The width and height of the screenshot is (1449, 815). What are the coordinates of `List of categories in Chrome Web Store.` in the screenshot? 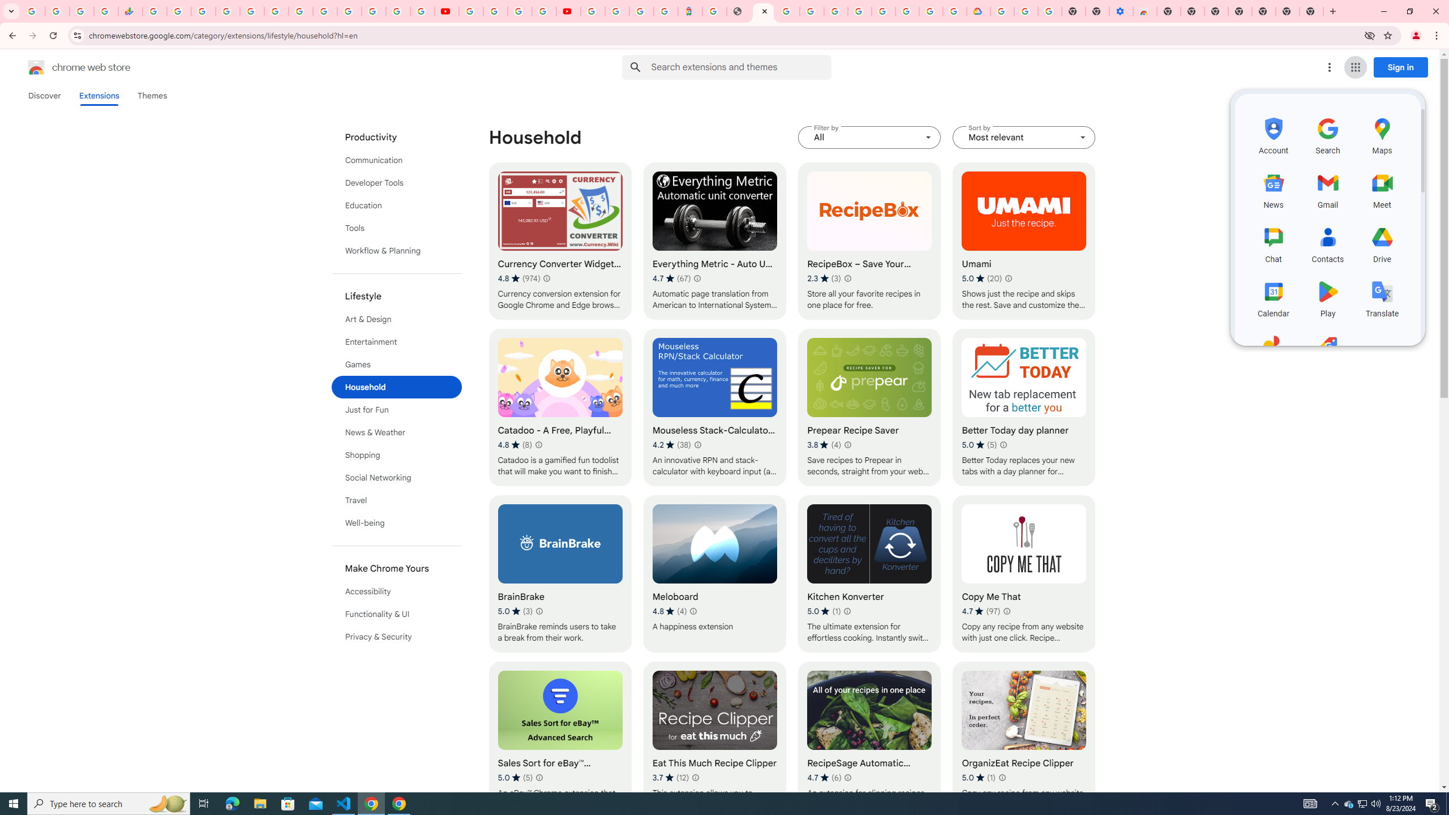 It's located at (397, 387).